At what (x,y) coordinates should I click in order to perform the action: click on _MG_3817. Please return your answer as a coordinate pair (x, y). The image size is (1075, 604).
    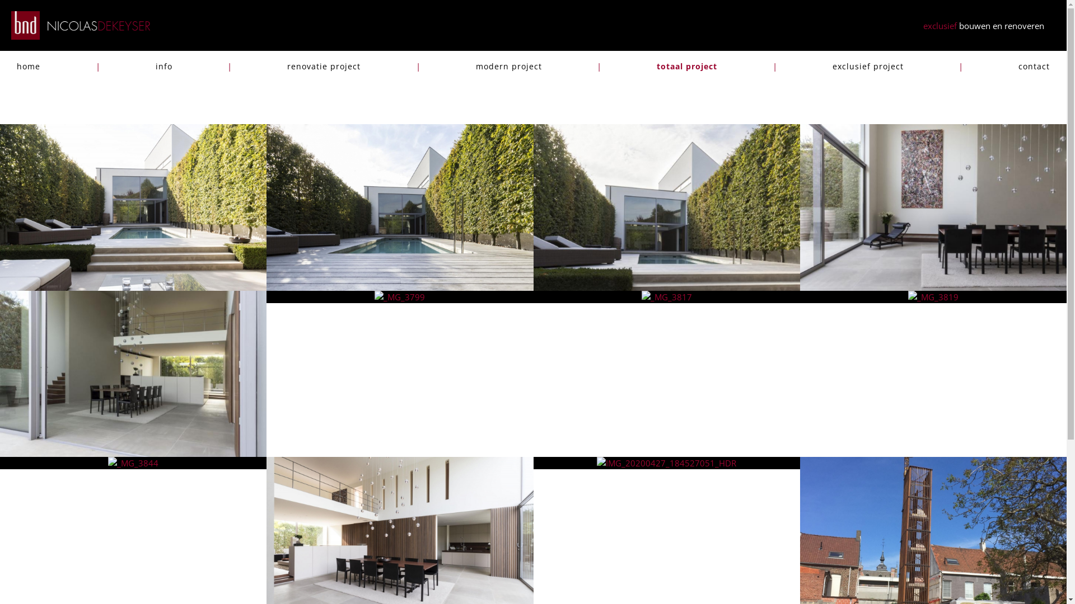
    Looking at the image, I should click on (666, 297).